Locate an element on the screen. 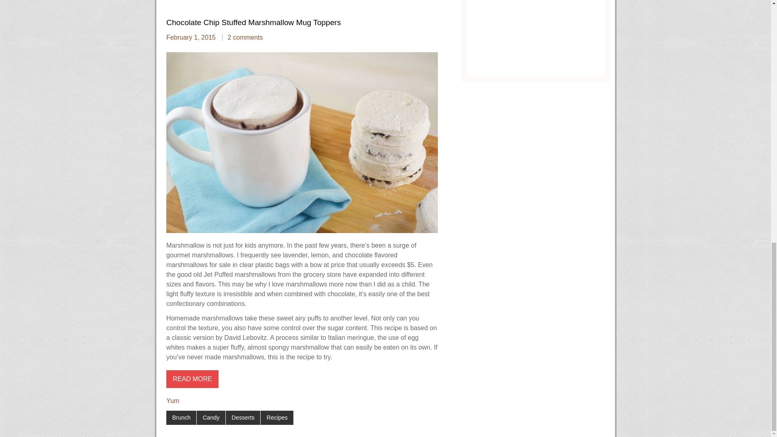 The height and width of the screenshot is (437, 777). February 1, 2015 is located at coordinates (191, 37).